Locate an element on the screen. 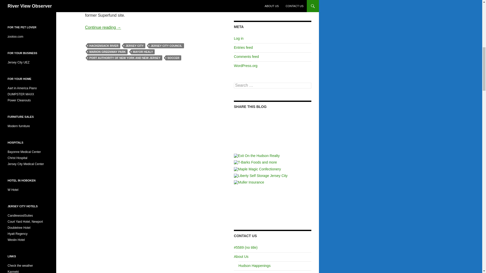  Comments feed is located at coordinates (246, 57).